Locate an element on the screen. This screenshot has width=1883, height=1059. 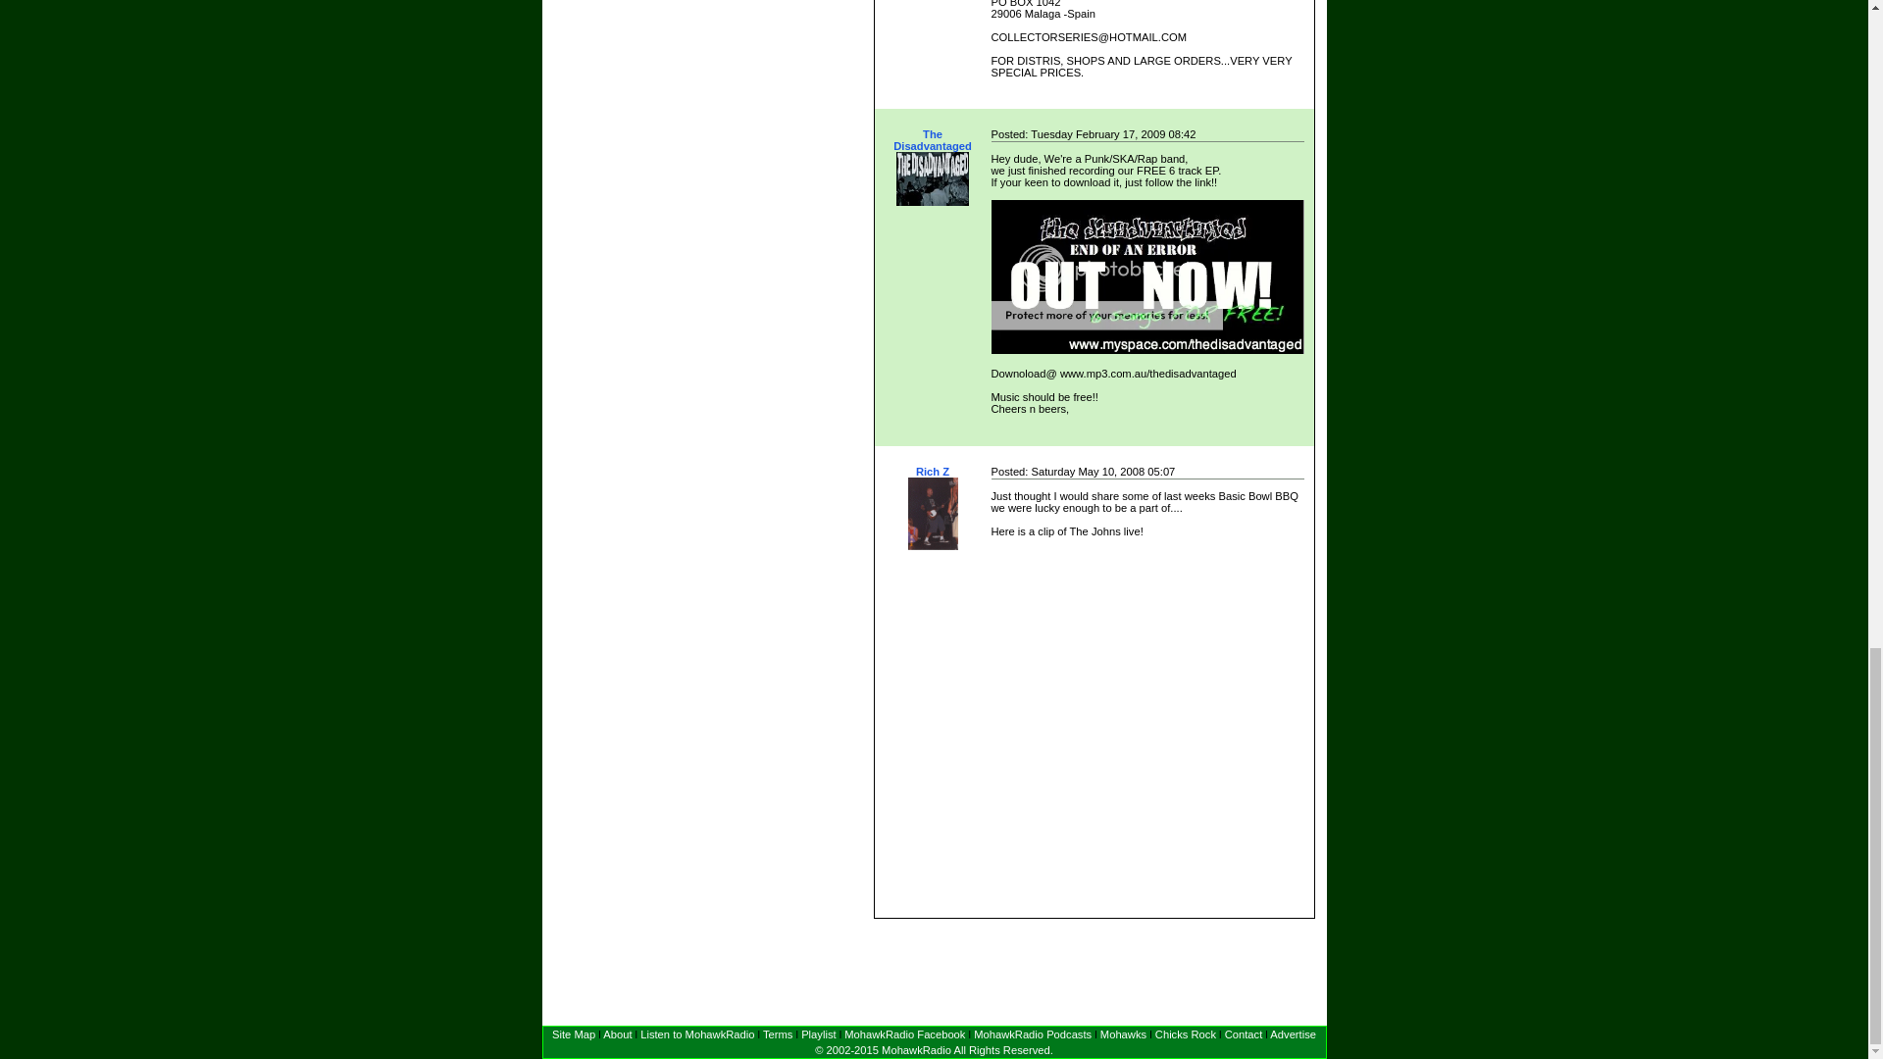
Advertisement is located at coordinates (1057, 969).